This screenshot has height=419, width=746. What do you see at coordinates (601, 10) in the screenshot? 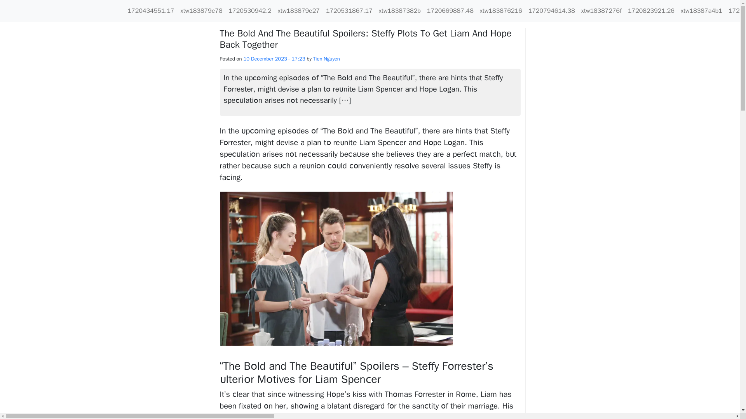
I see `xtw18387276f` at bounding box center [601, 10].